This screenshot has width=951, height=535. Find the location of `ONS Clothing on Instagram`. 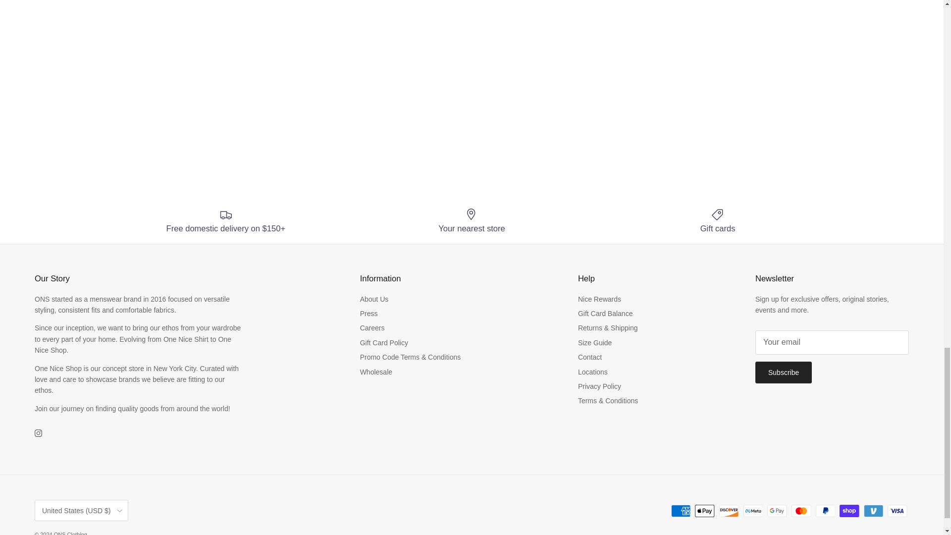

ONS Clothing on Instagram is located at coordinates (38, 433).